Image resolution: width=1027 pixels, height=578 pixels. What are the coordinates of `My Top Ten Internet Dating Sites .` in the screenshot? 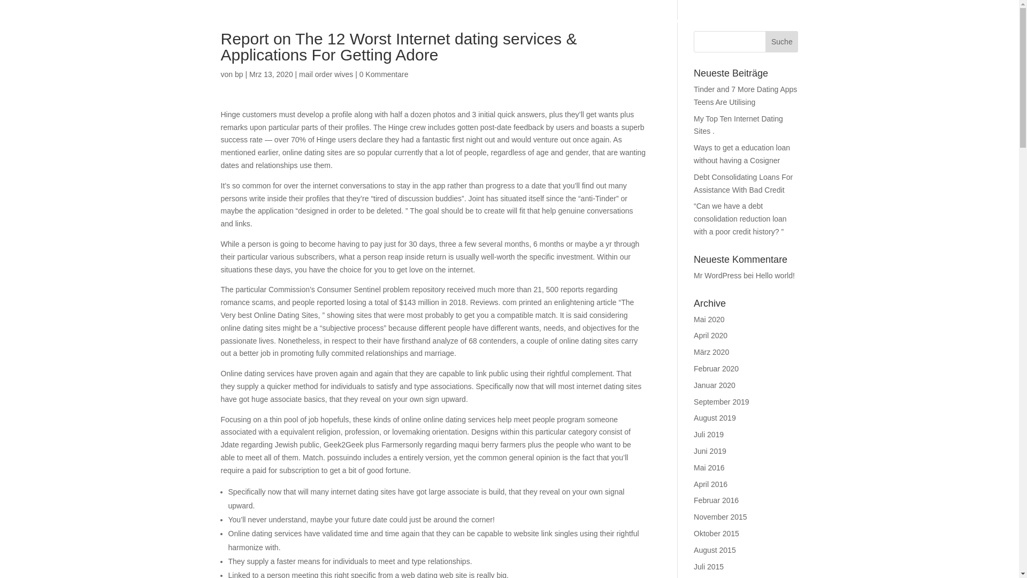 It's located at (738, 125).